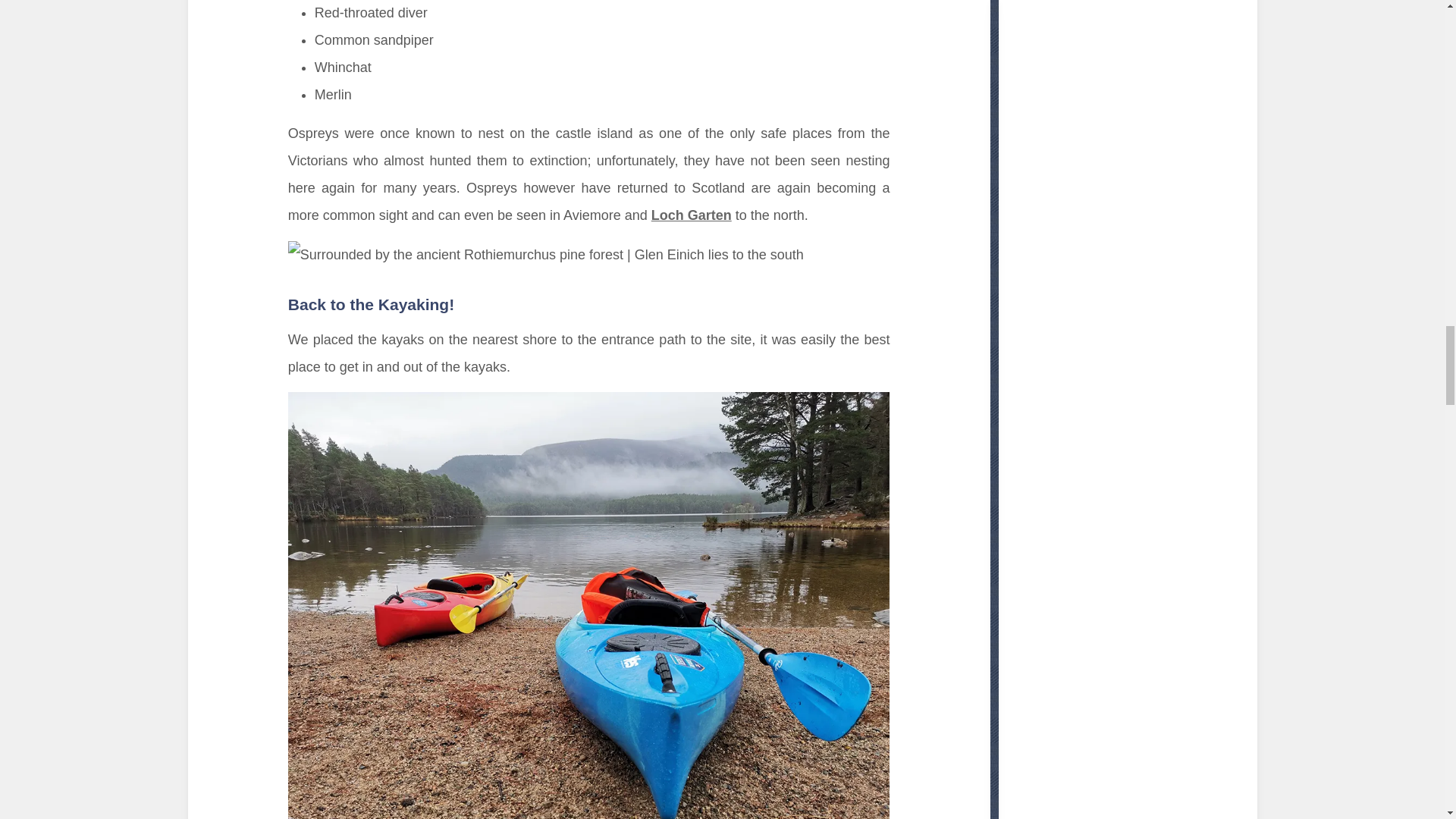  Describe the element at coordinates (692, 215) in the screenshot. I see `Loch Garten` at that location.